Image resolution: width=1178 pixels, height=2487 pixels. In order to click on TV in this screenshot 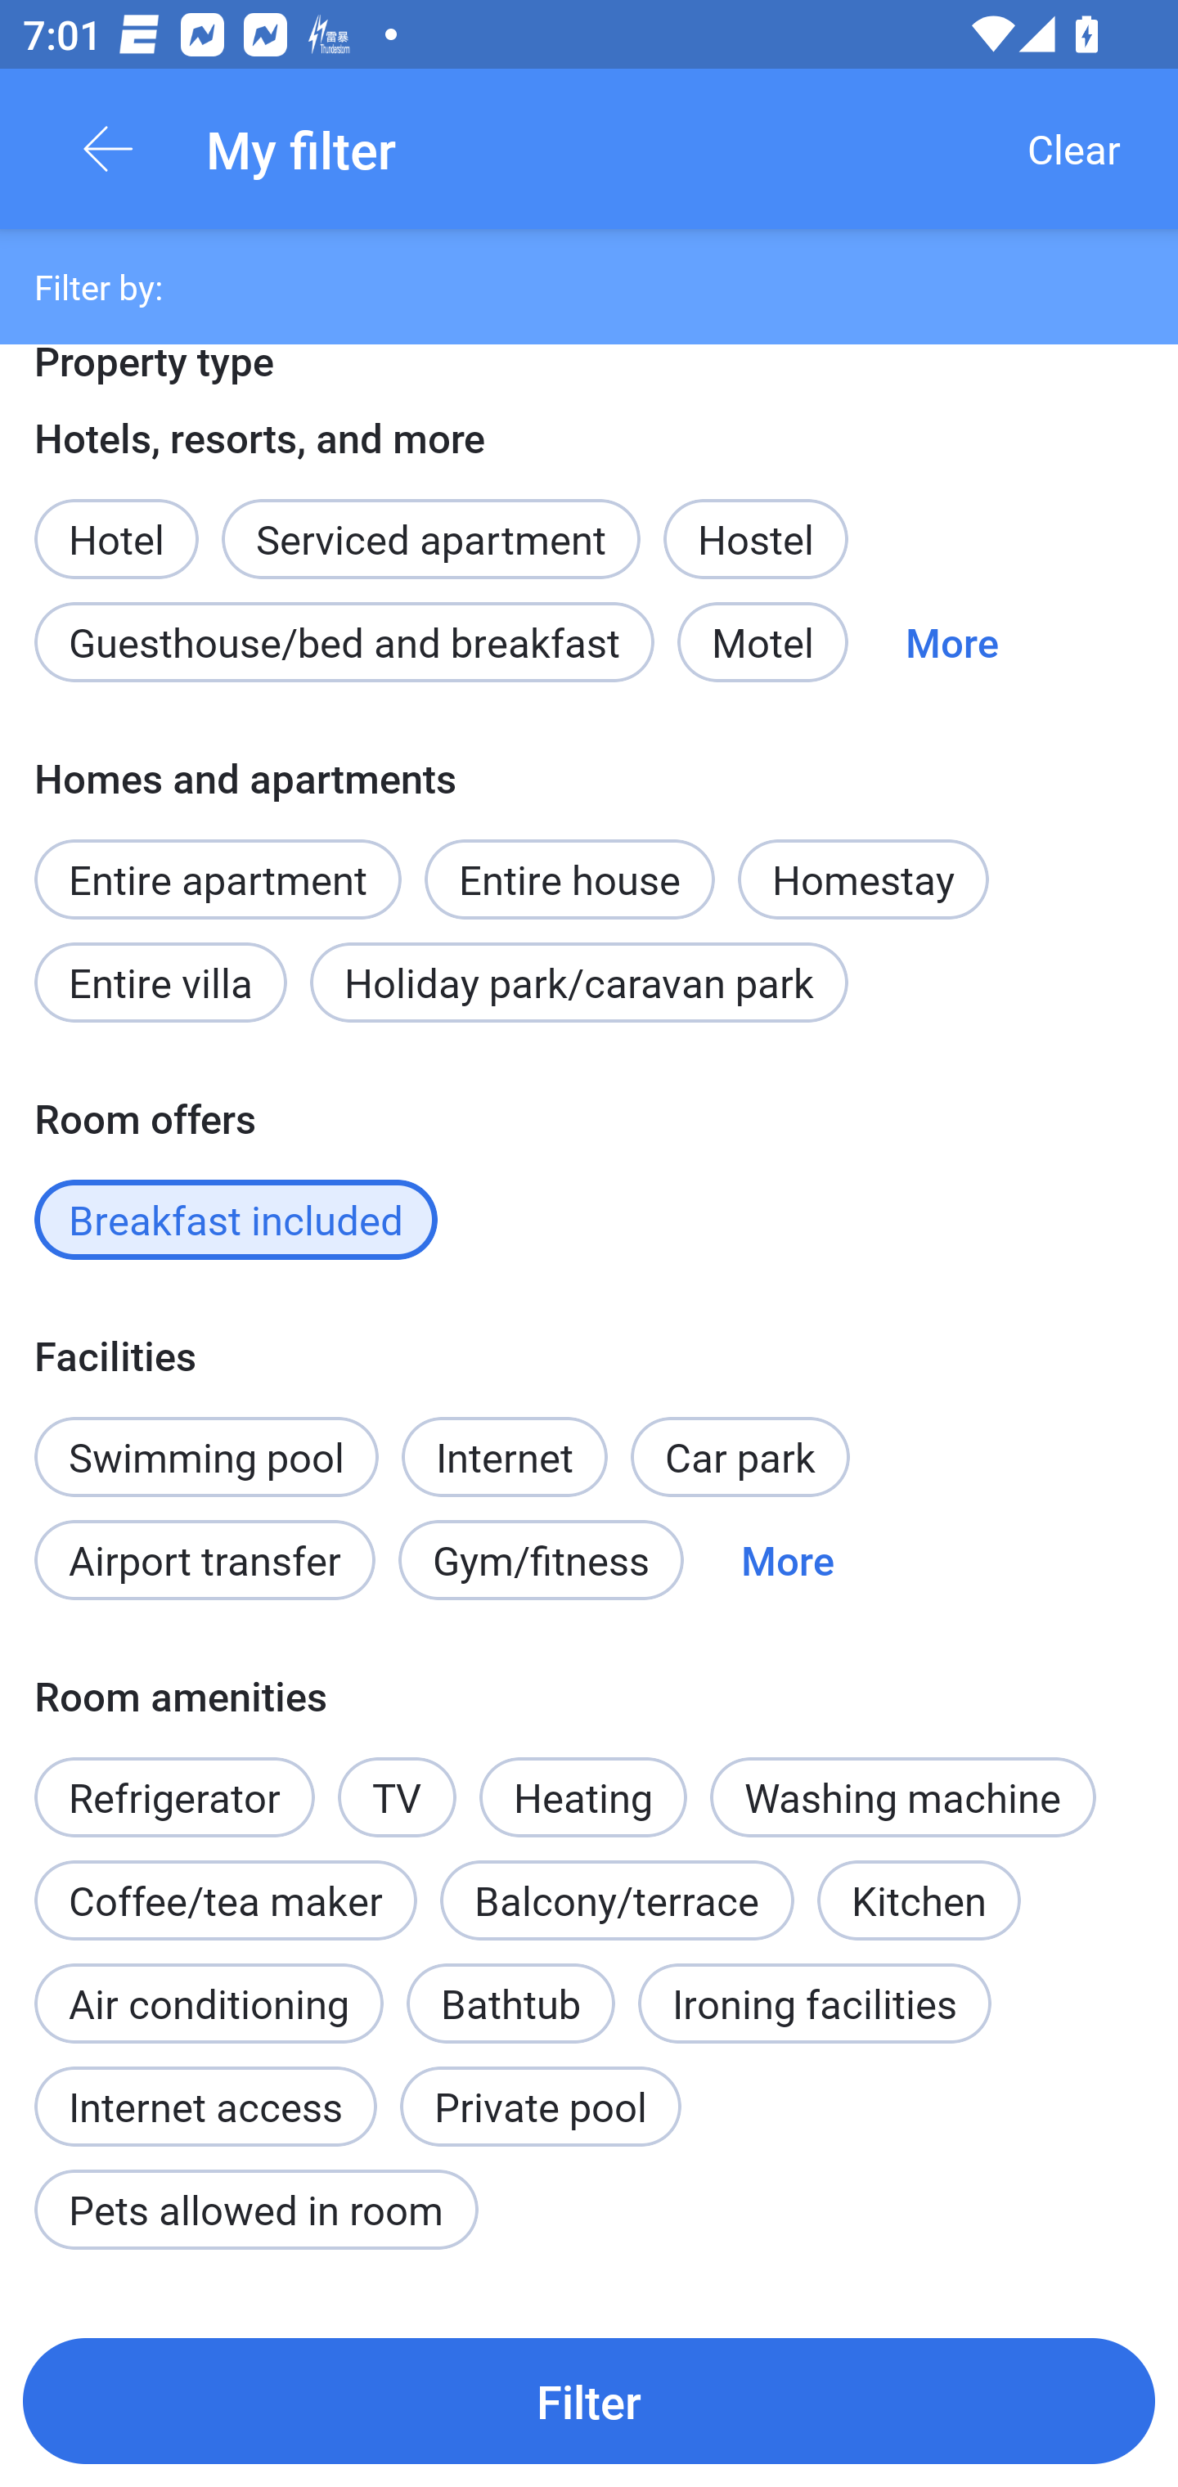, I will do `click(398, 1797)`.